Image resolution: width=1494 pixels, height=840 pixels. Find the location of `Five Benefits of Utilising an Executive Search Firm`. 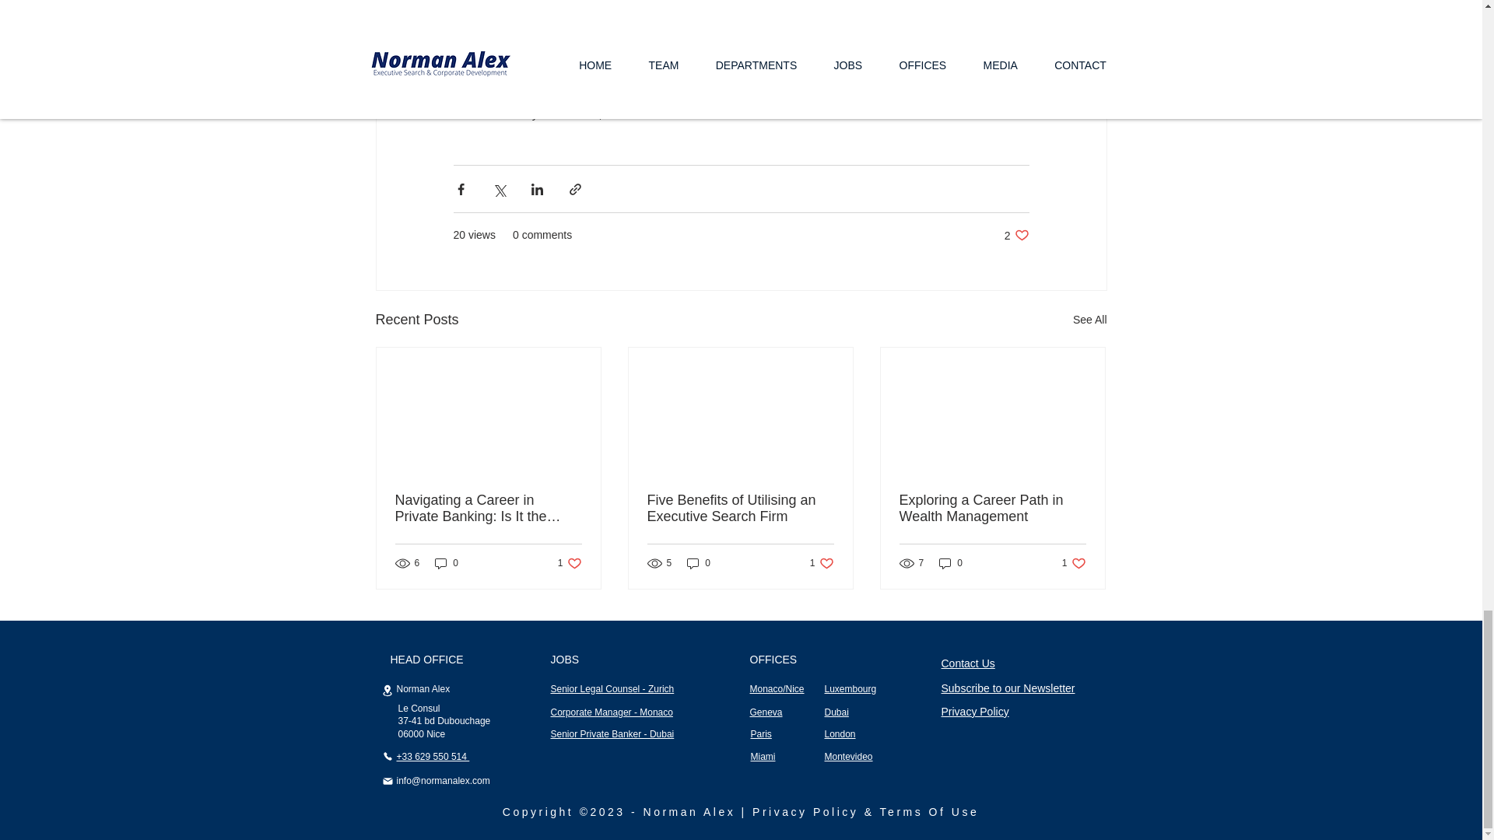

Five Benefits of Utilising an Executive Search Firm is located at coordinates (1016, 235).